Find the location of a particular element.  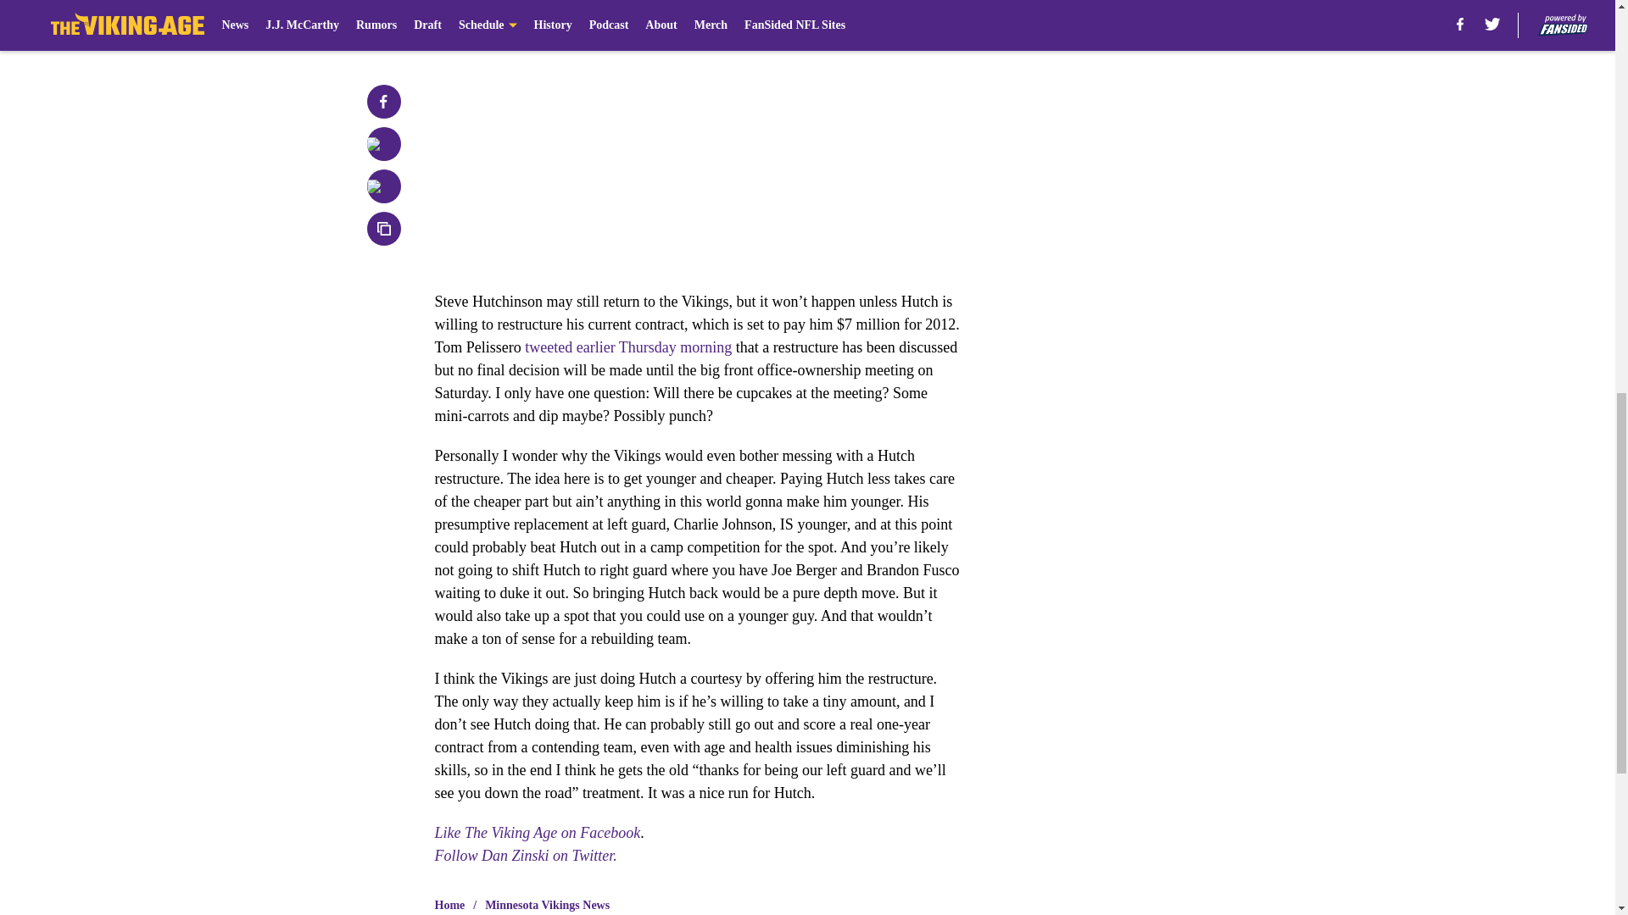

Like The Viking Age on Facebook is located at coordinates (537, 832).